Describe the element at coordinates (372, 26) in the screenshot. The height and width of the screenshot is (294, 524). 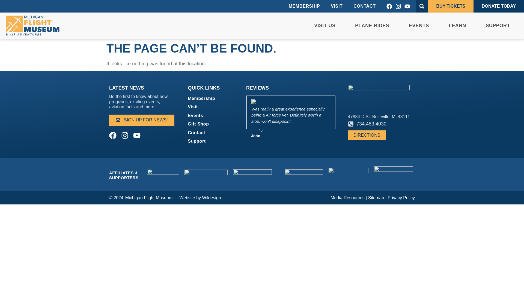
I see `PLANE RIDES` at that location.